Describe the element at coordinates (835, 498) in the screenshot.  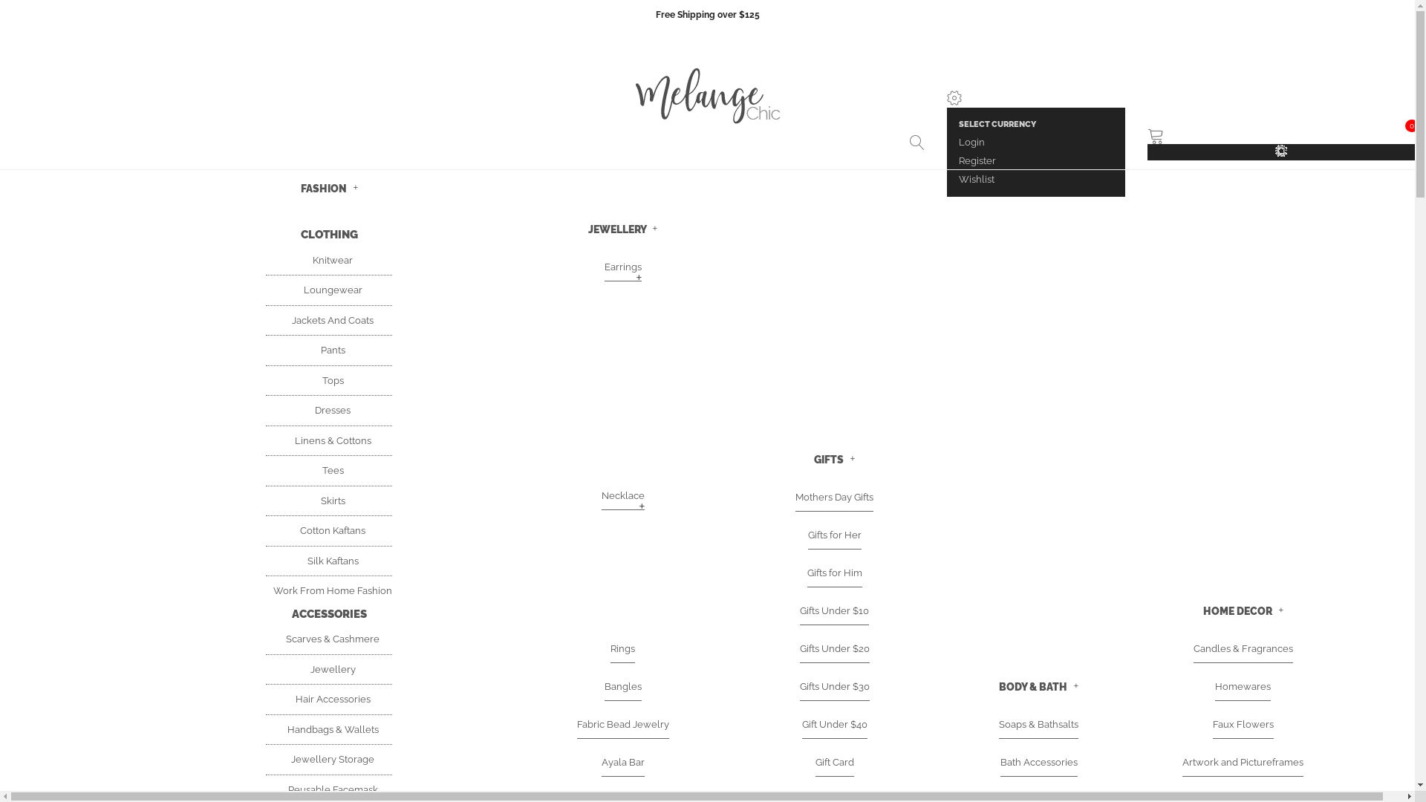
I see `Mothers Day Gifts` at that location.